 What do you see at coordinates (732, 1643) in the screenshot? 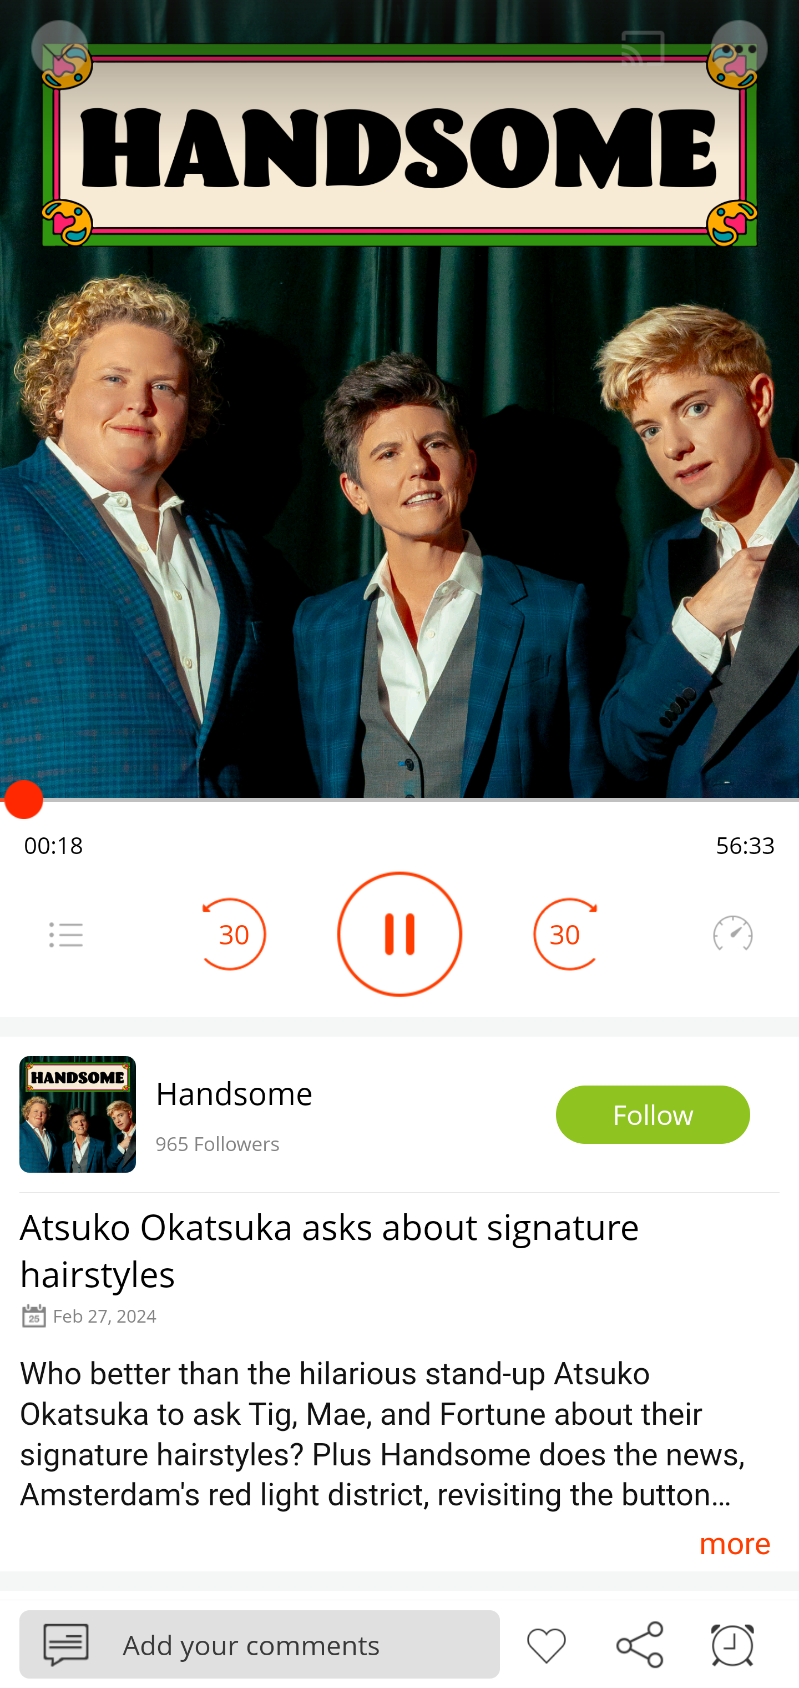
I see `Sleep timer` at bounding box center [732, 1643].